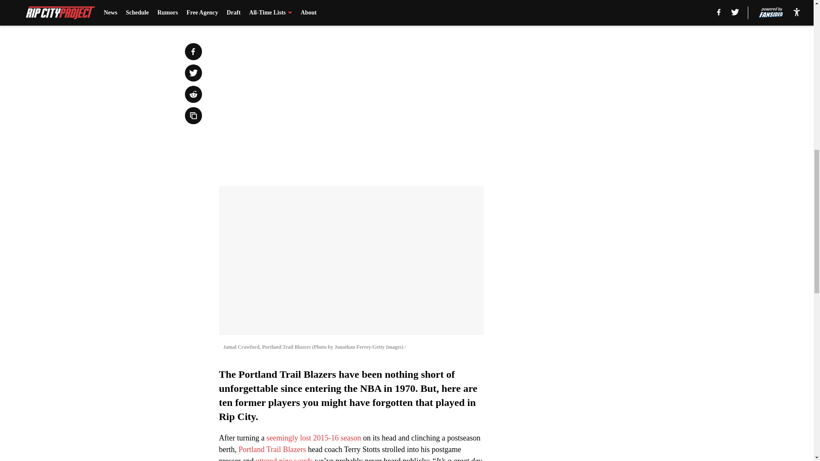  What do you see at coordinates (284, 459) in the screenshot?
I see `uttered nine words` at bounding box center [284, 459].